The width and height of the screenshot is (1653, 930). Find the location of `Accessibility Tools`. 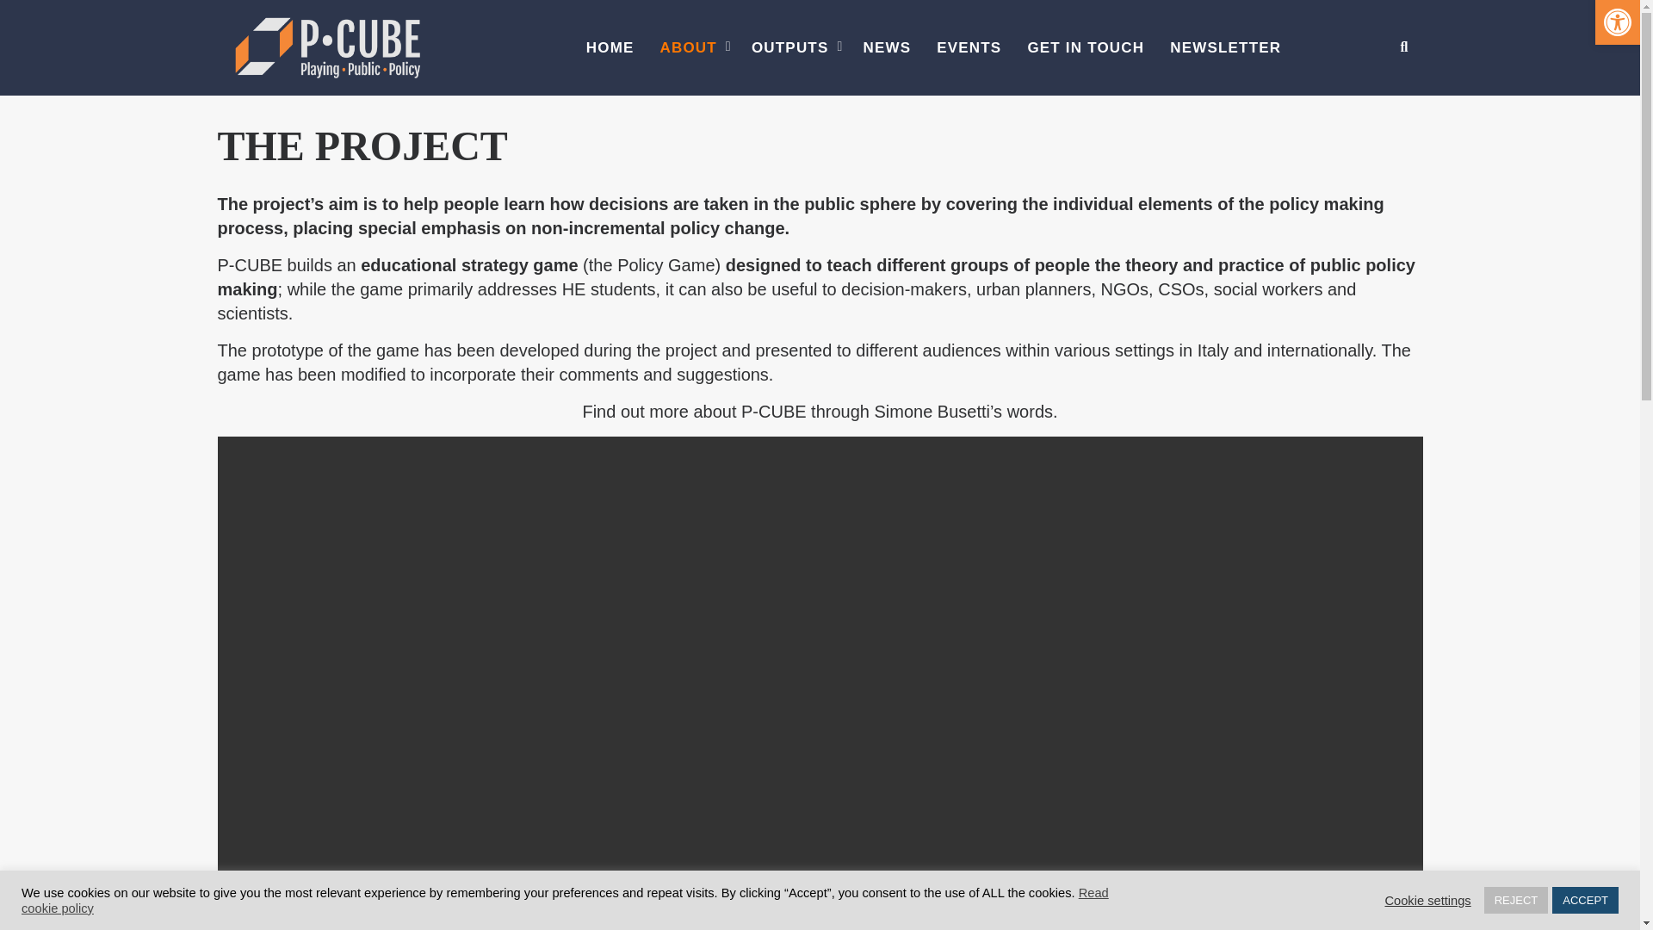

Accessibility Tools is located at coordinates (1617, 22).